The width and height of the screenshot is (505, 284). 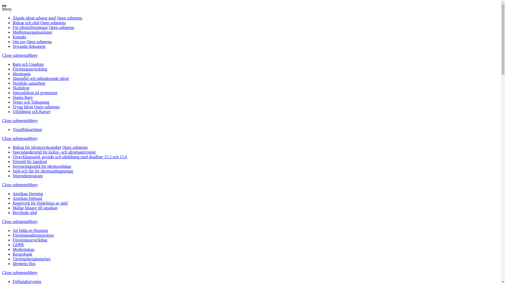 I want to click on Close submenu, so click(x=15, y=185).